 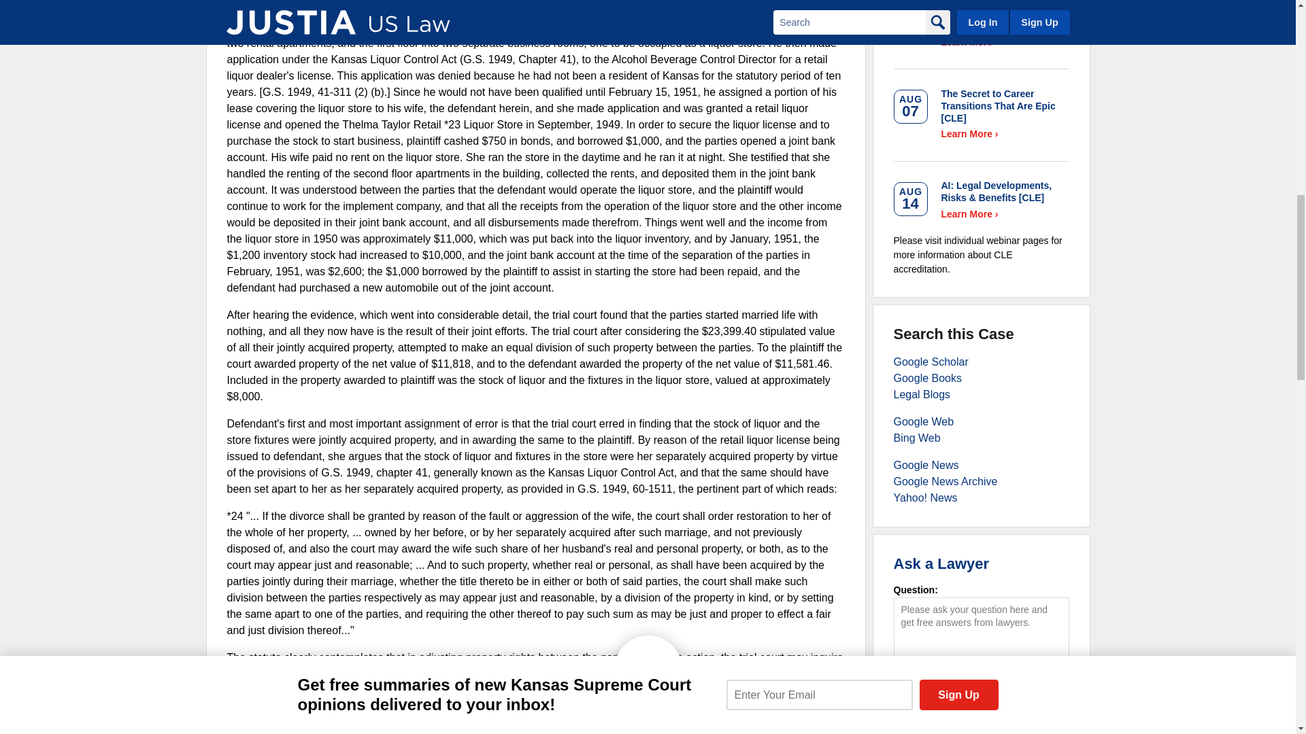 I want to click on Law - Google Web, so click(x=924, y=421).